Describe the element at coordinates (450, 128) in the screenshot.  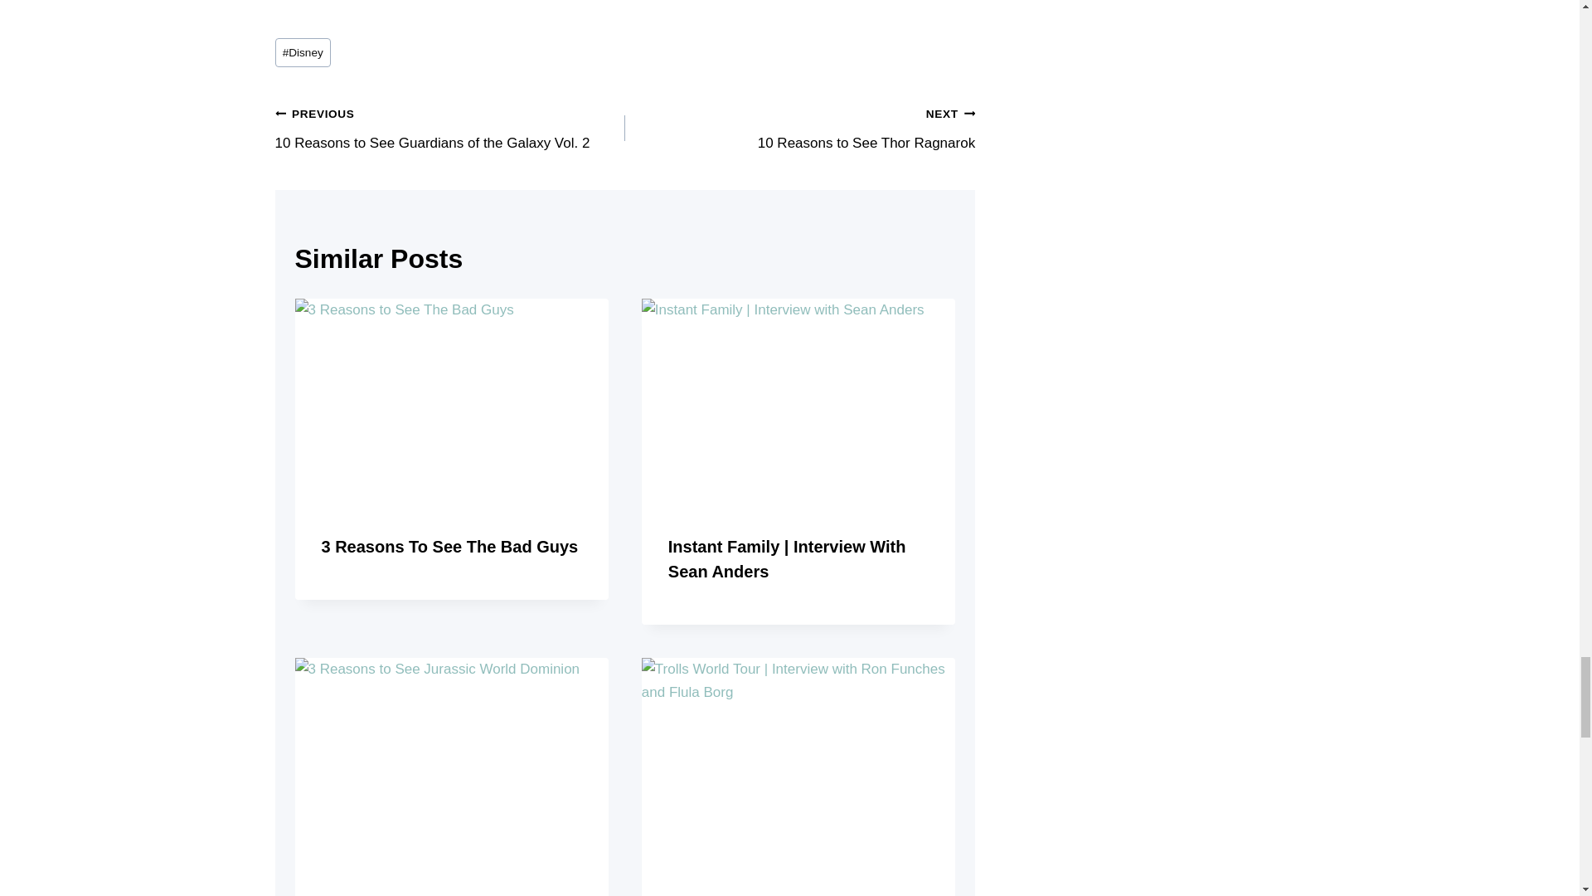
I see `3 Reasons To See The Bad Guys` at that location.